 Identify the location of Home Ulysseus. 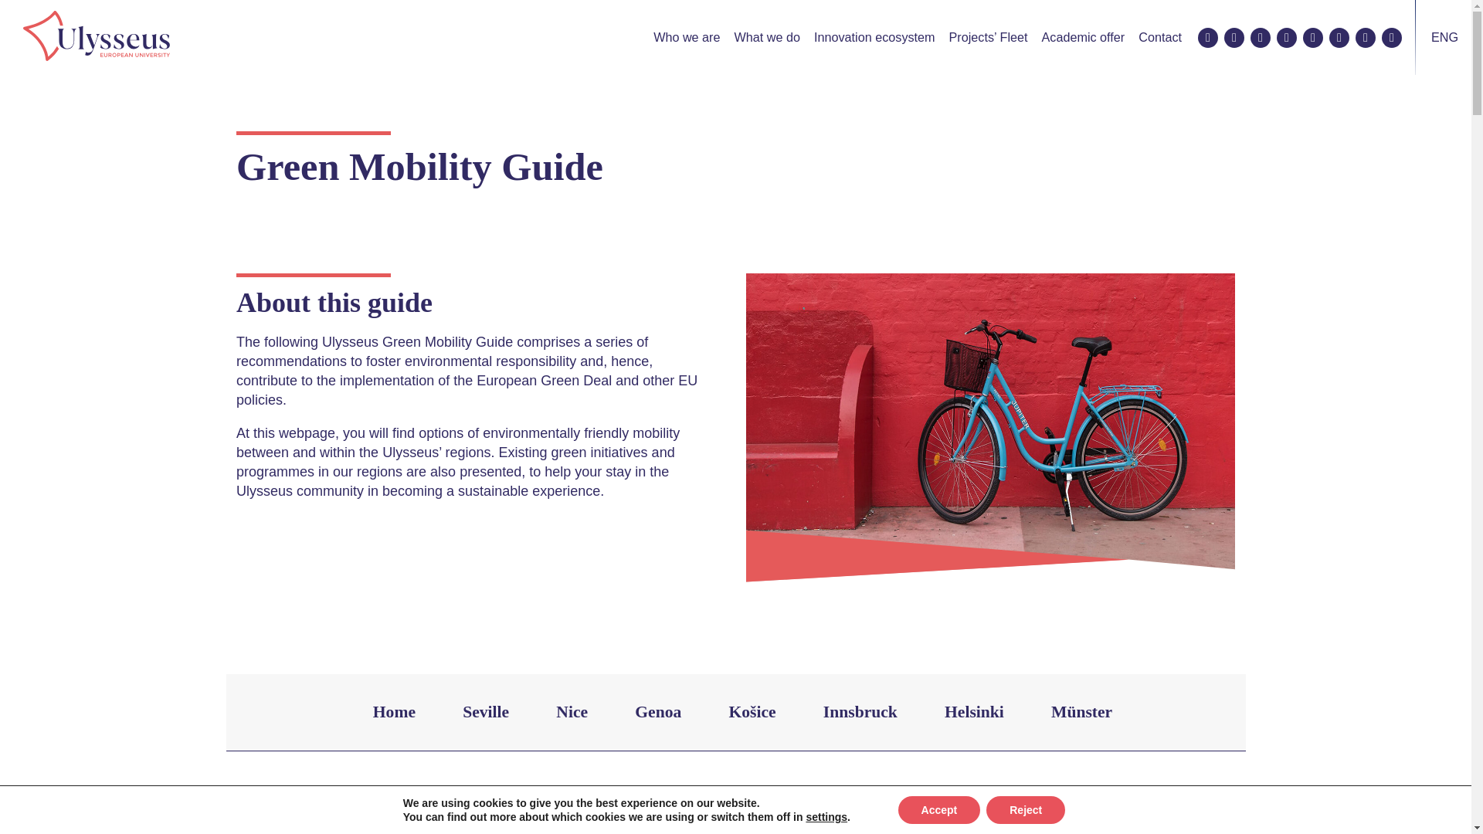
(97, 37).